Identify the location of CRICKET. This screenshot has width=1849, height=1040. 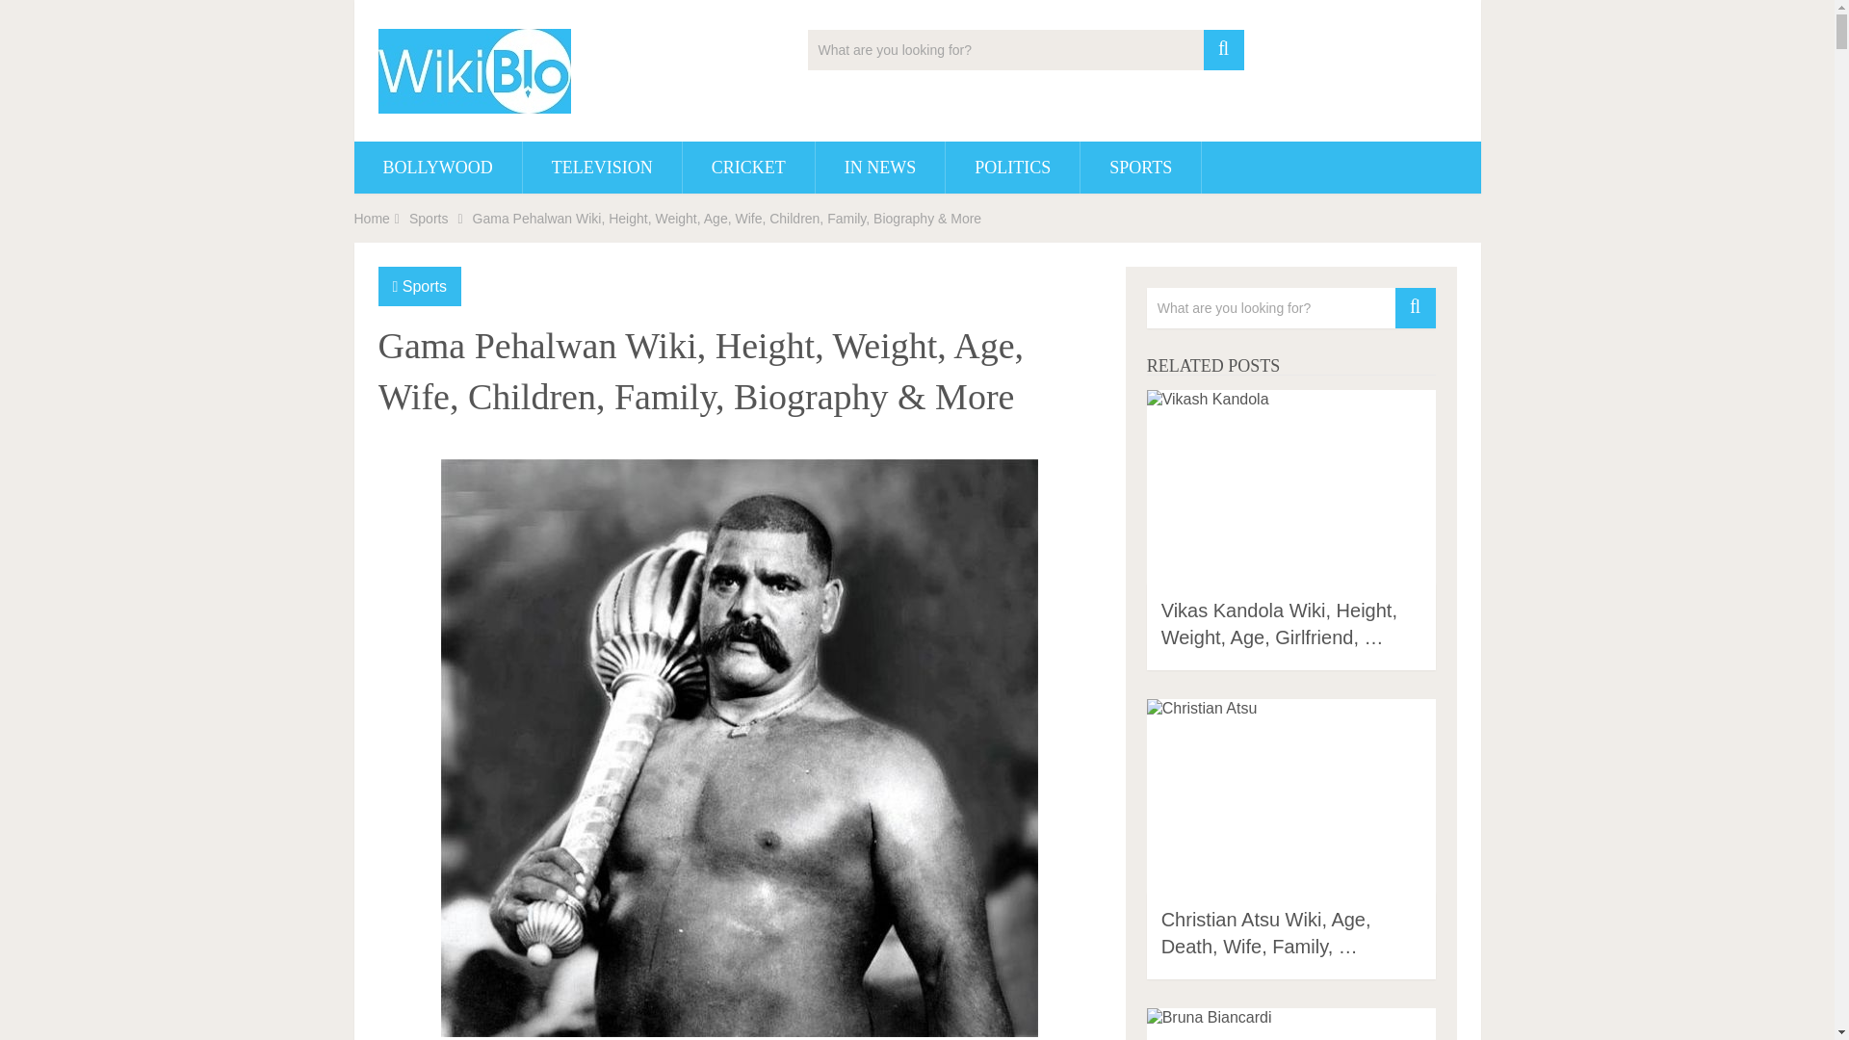
(748, 167).